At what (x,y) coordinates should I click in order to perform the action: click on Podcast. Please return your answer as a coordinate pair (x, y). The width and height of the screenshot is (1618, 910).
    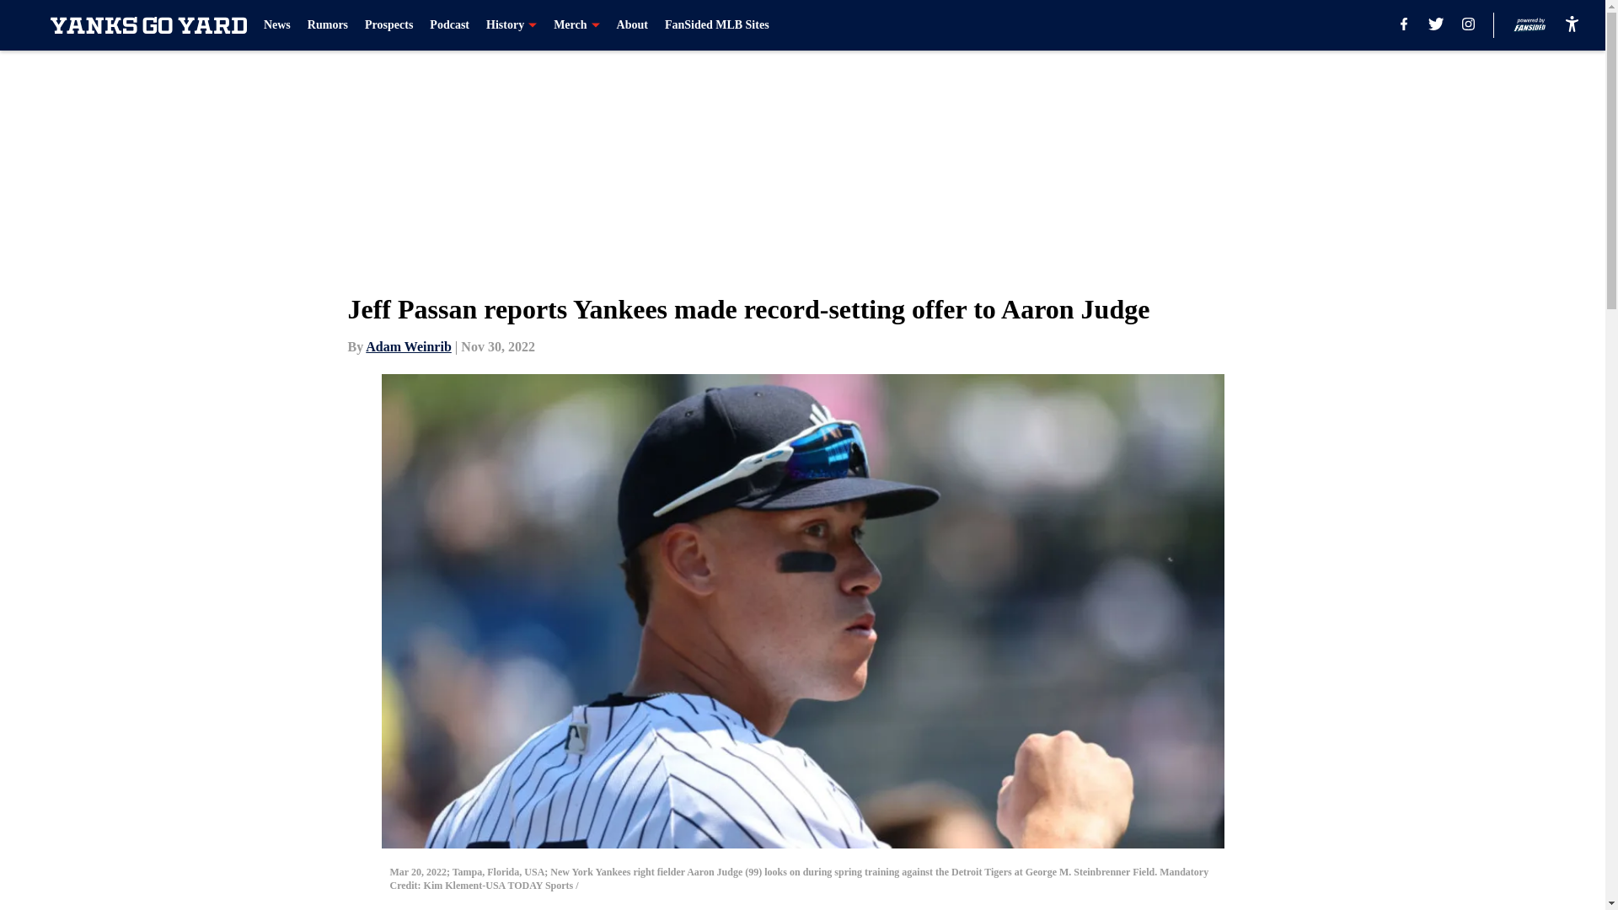
    Looking at the image, I should click on (449, 25).